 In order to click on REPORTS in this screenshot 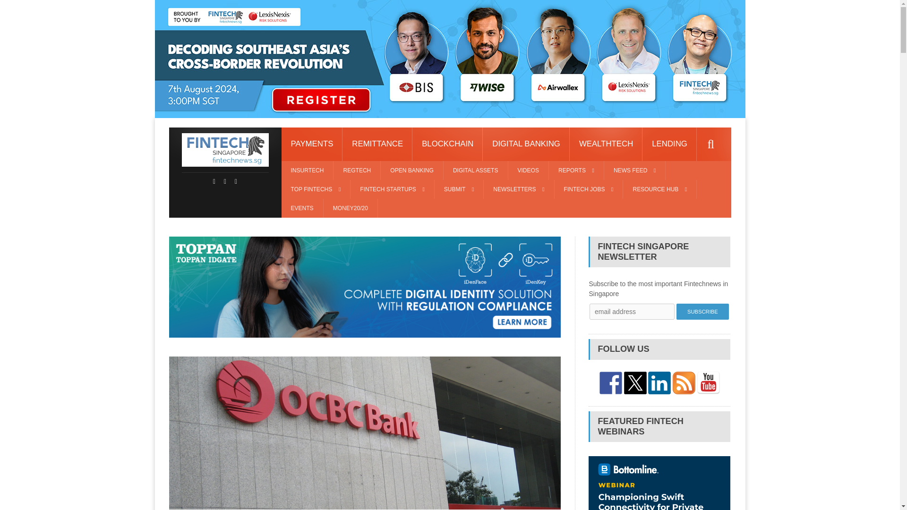, I will do `click(576, 170)`.